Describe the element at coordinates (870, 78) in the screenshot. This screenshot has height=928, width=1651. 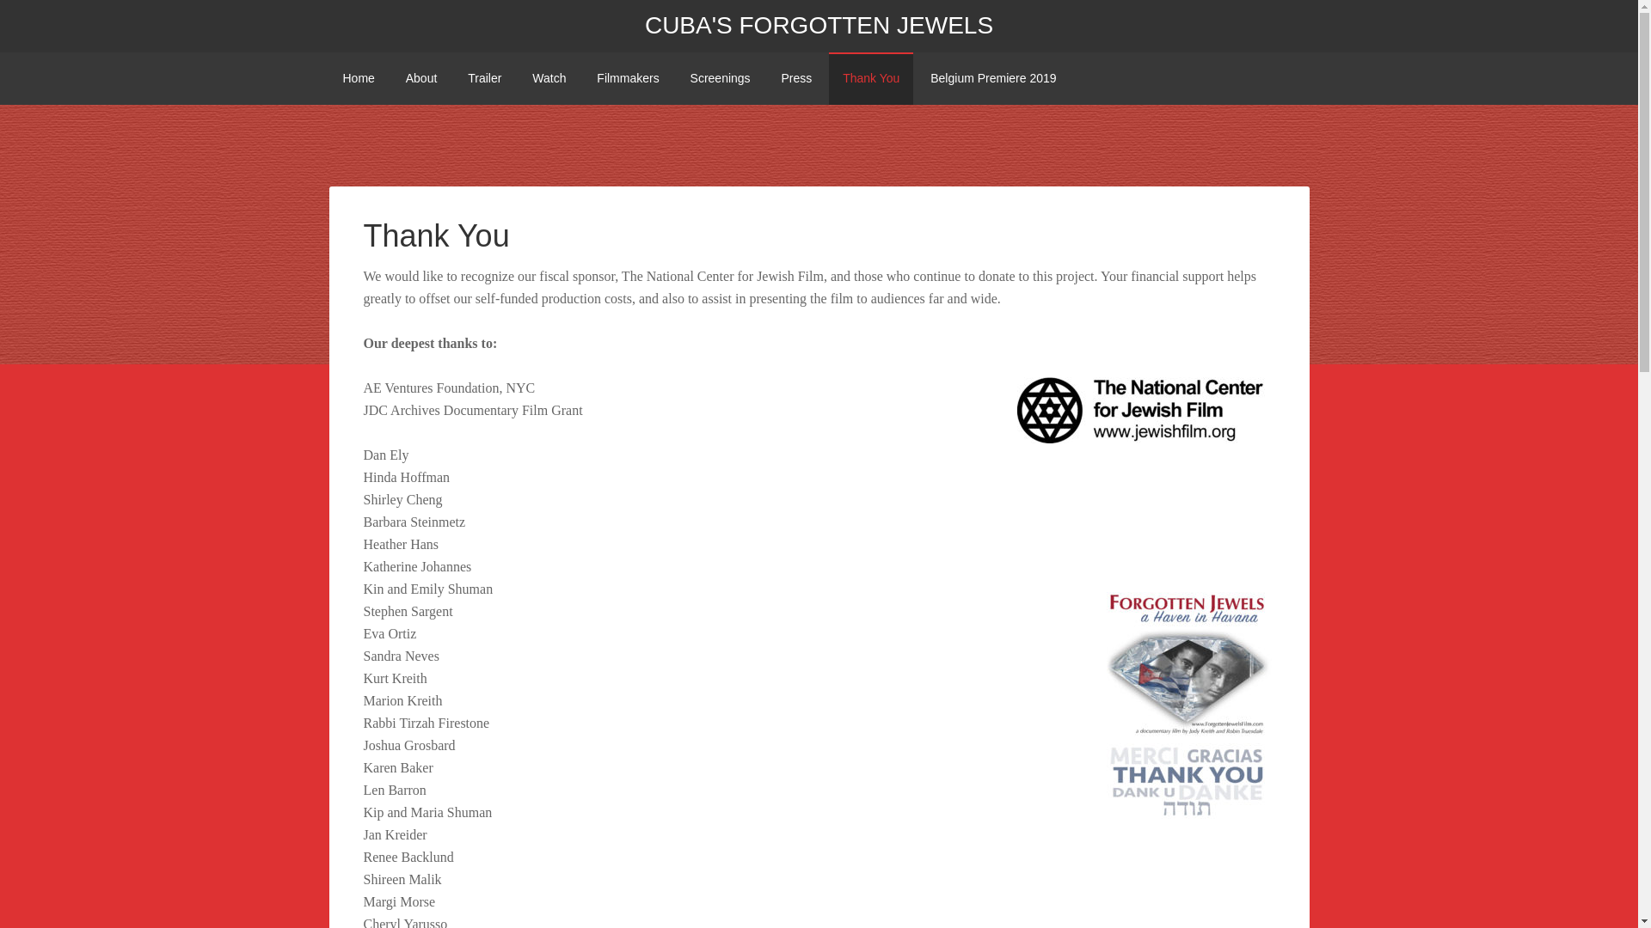
I see `Thank You` at that location.